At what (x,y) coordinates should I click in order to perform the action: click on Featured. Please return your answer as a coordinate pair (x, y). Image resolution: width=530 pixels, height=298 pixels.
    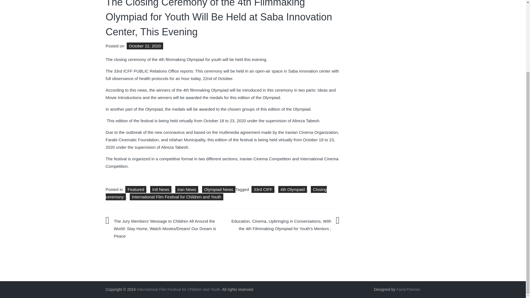
    Looking at the image, I should click on (136, 189).